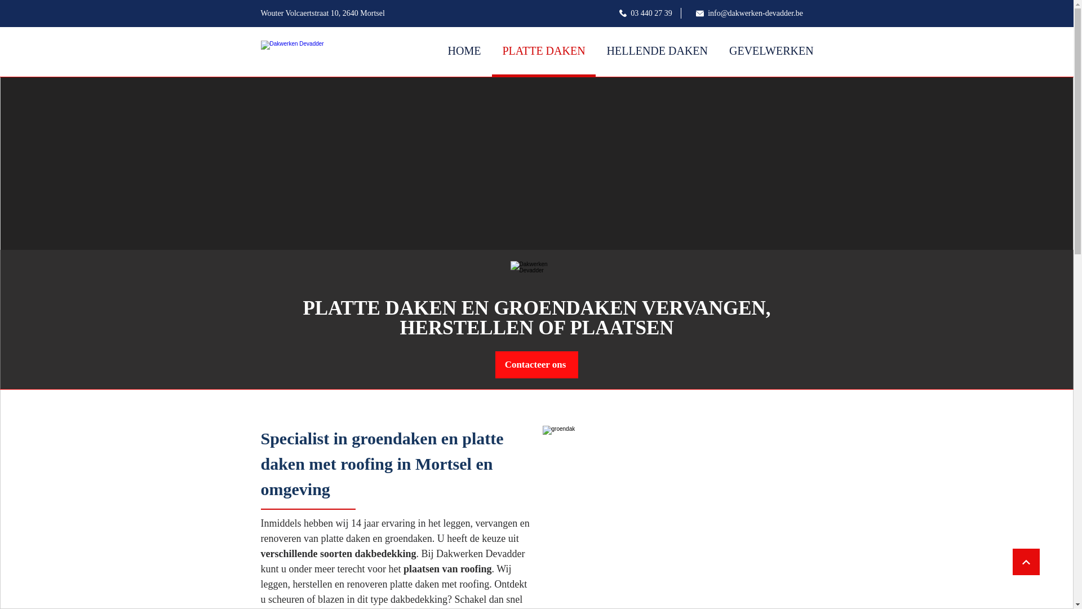  I want to click on HOME, so click(464, 52).